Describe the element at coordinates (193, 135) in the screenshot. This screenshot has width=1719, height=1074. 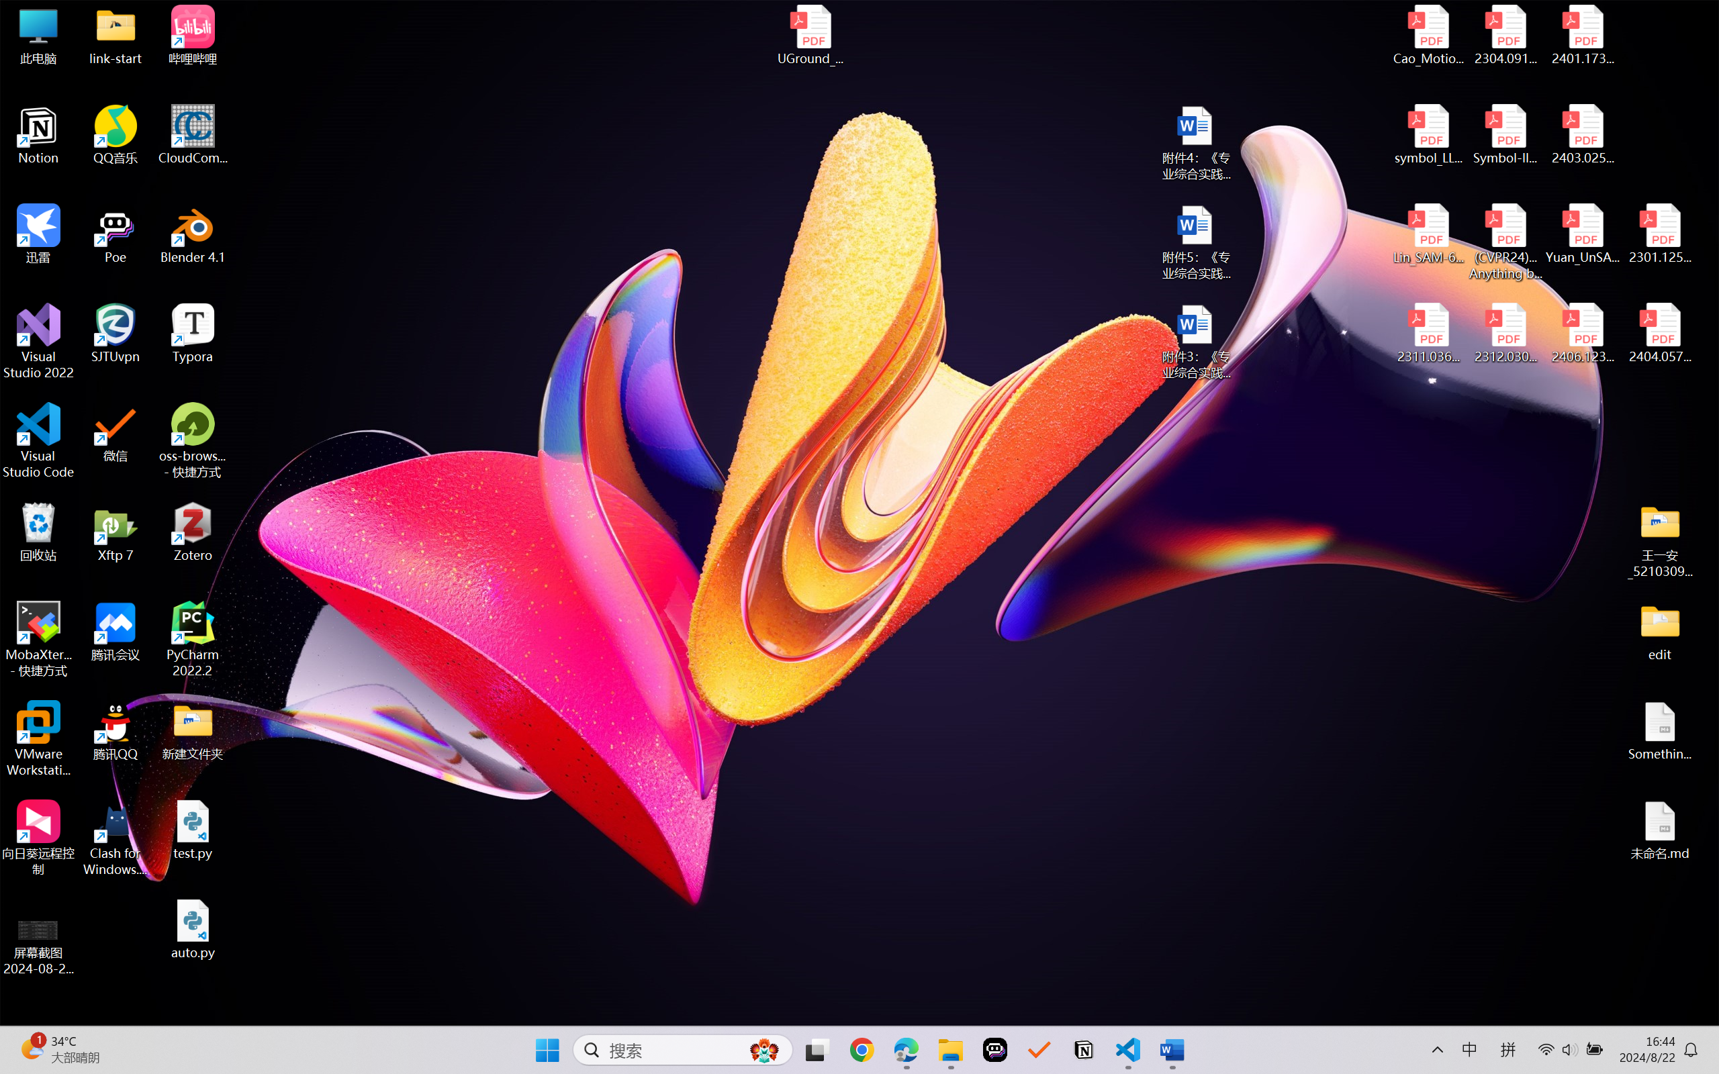
I see `CloudCompare` at that location.